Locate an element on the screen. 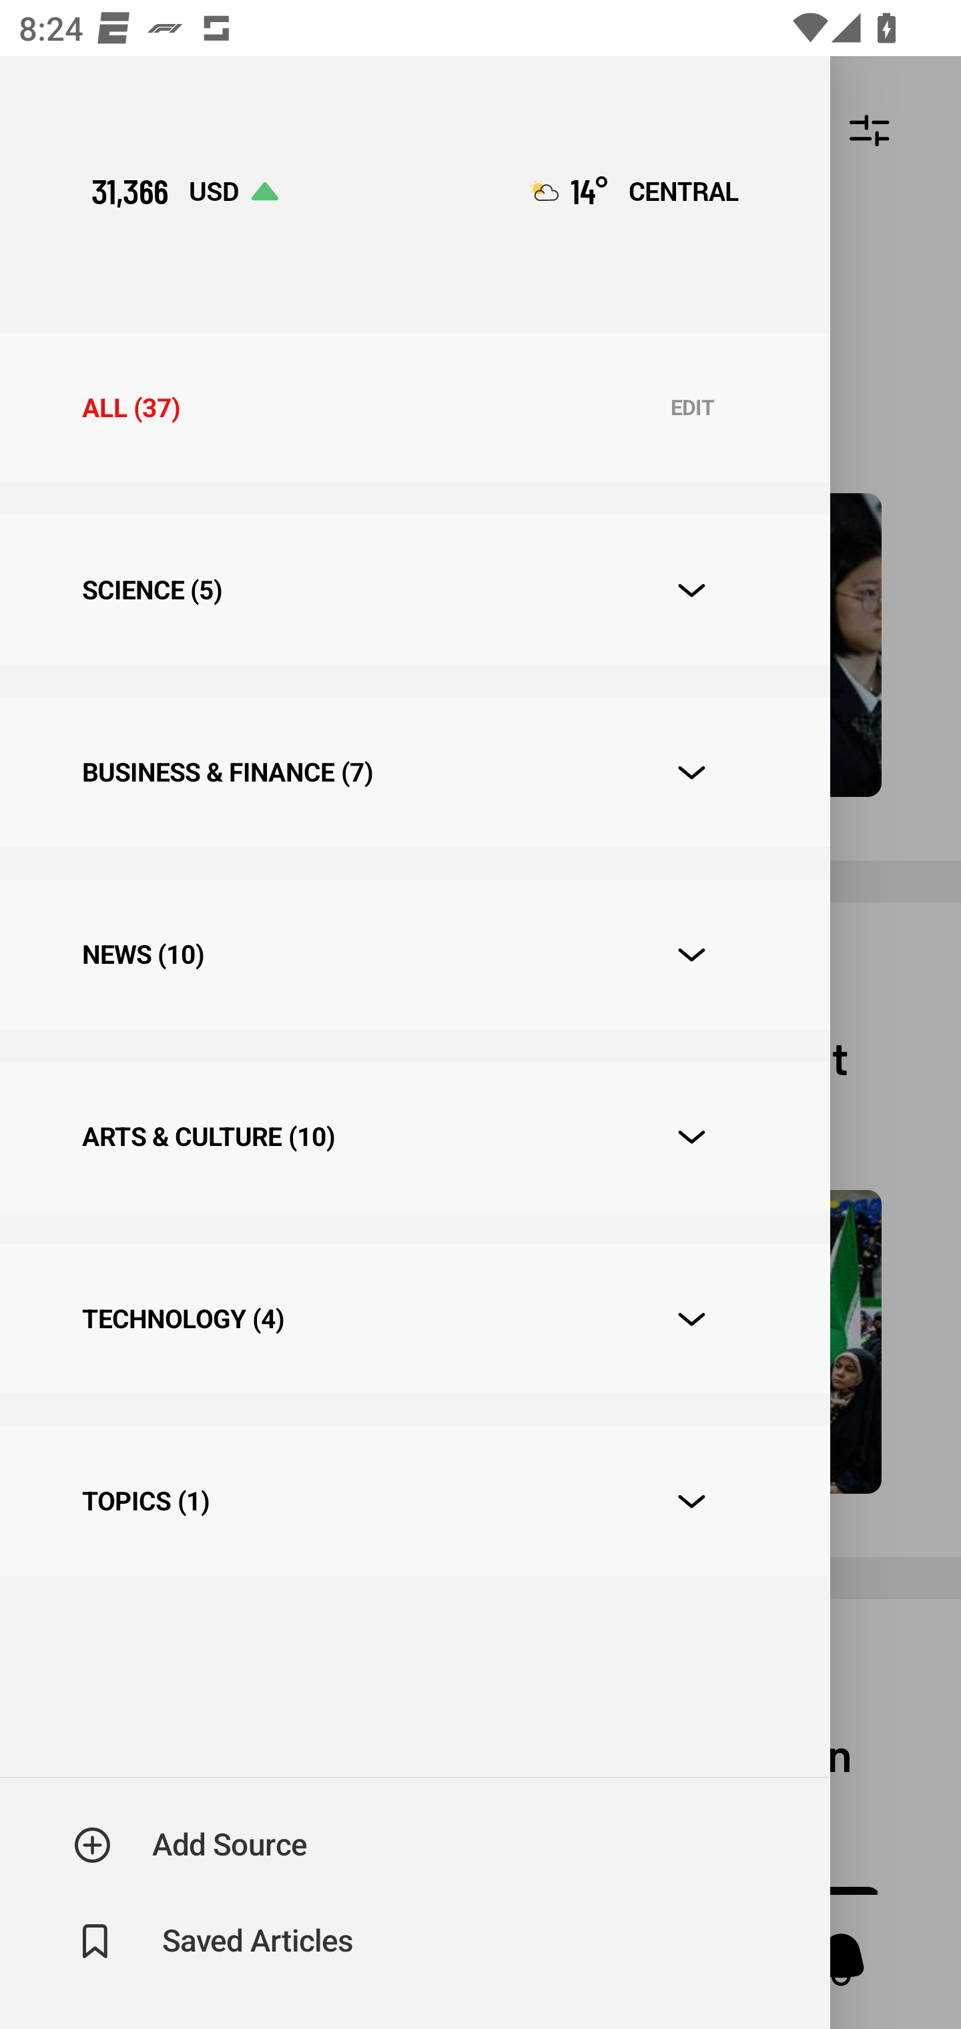  31,366 USD Current State of the Currency is located at coordinates (184, 190).